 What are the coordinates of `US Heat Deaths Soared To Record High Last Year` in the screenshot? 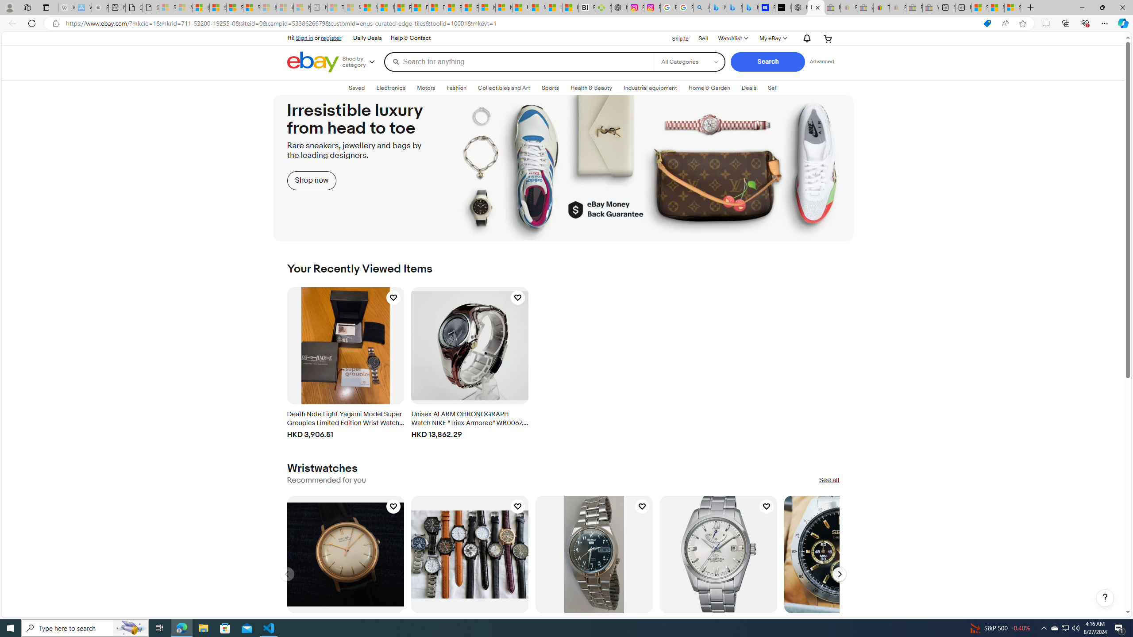 It's located at (520, 8).